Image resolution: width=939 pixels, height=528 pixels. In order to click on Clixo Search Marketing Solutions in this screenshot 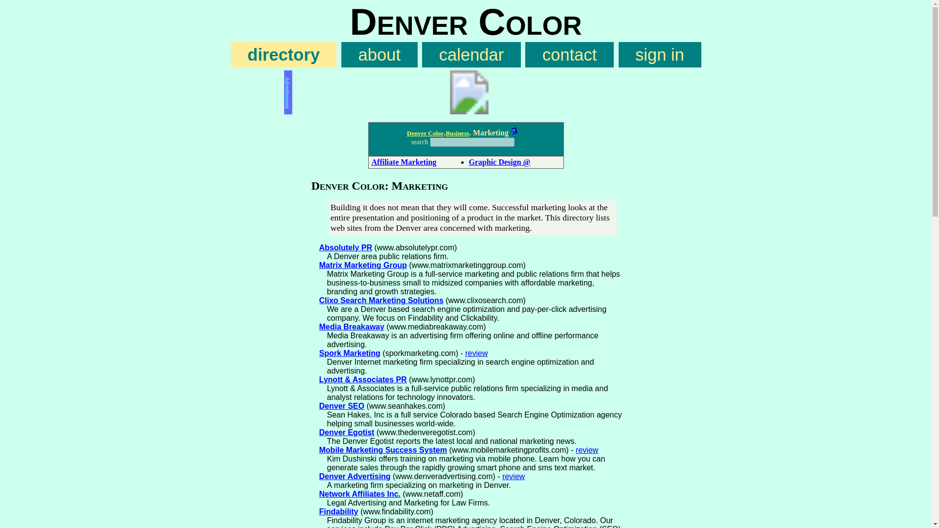, I will do `click(381, 300)`.